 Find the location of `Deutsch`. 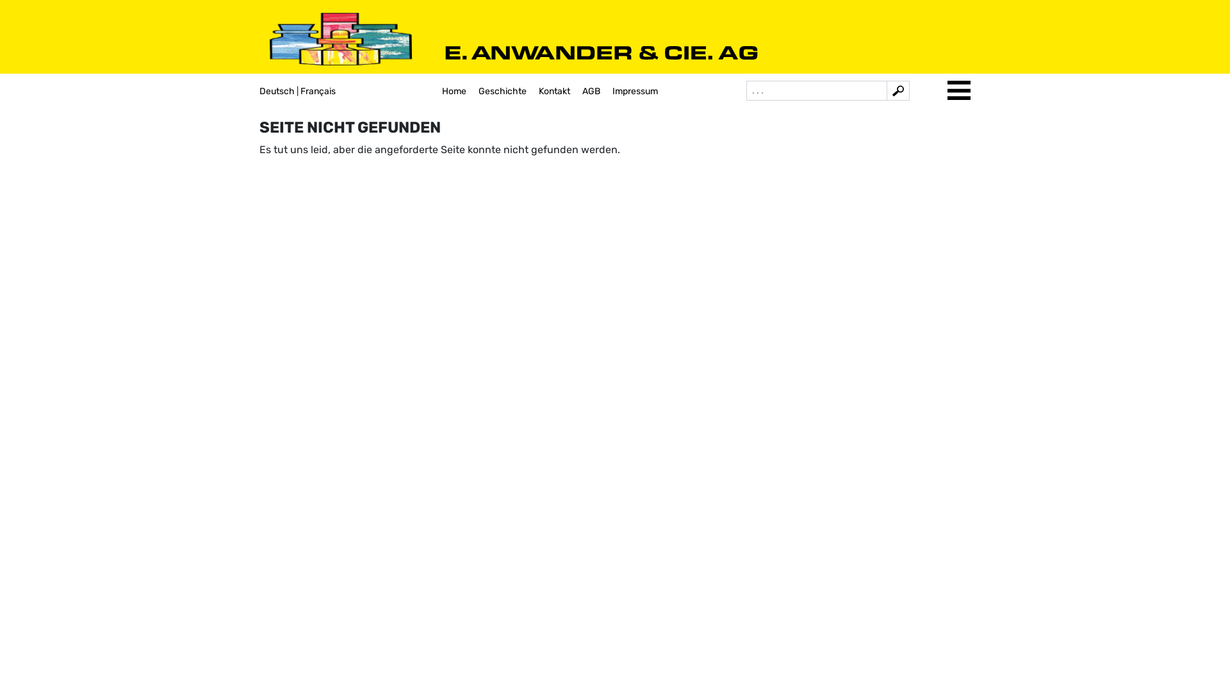

Deutsch is located at coordinates (277, 91).